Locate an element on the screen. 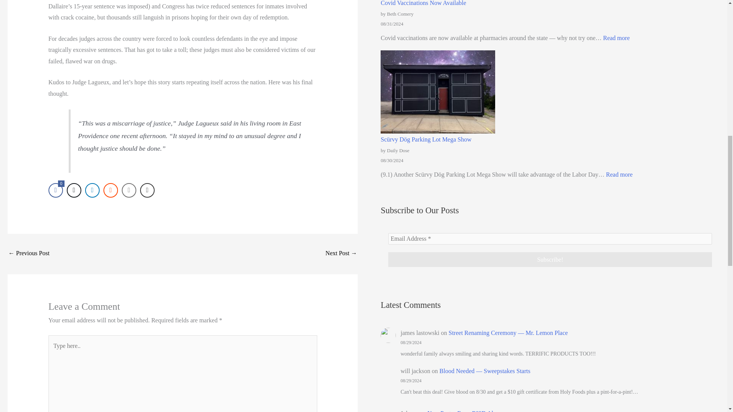 The image size is (733, 412). Subscribe! is located at coordinates (550, 259).